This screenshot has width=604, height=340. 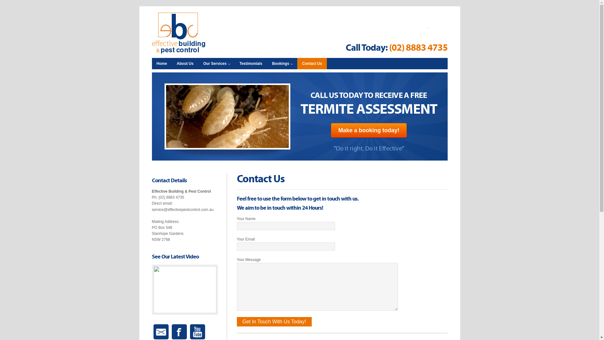 I want to click on Home, so click(x=162, y=64).